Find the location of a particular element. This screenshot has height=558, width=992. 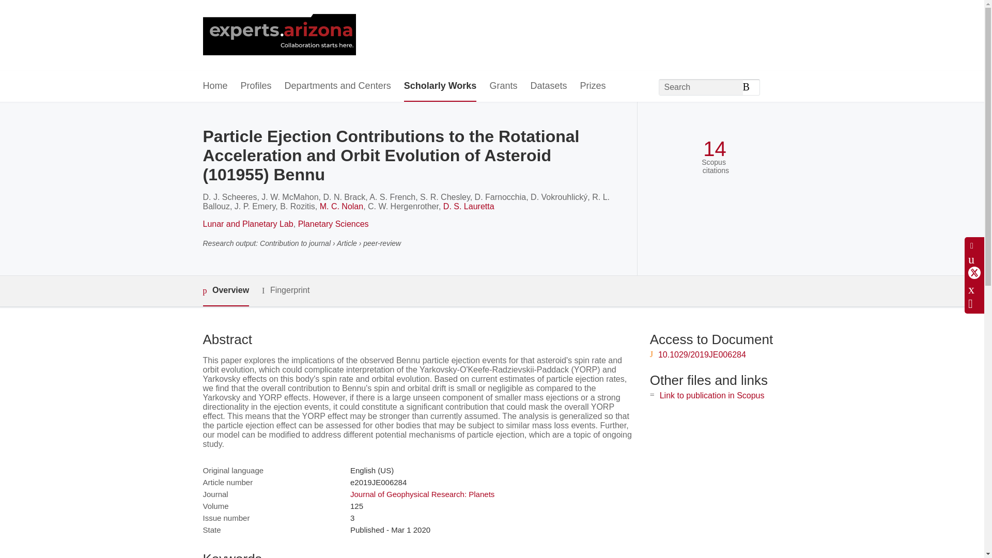

D. S. Lauretta is located at coordinates (469, 206).